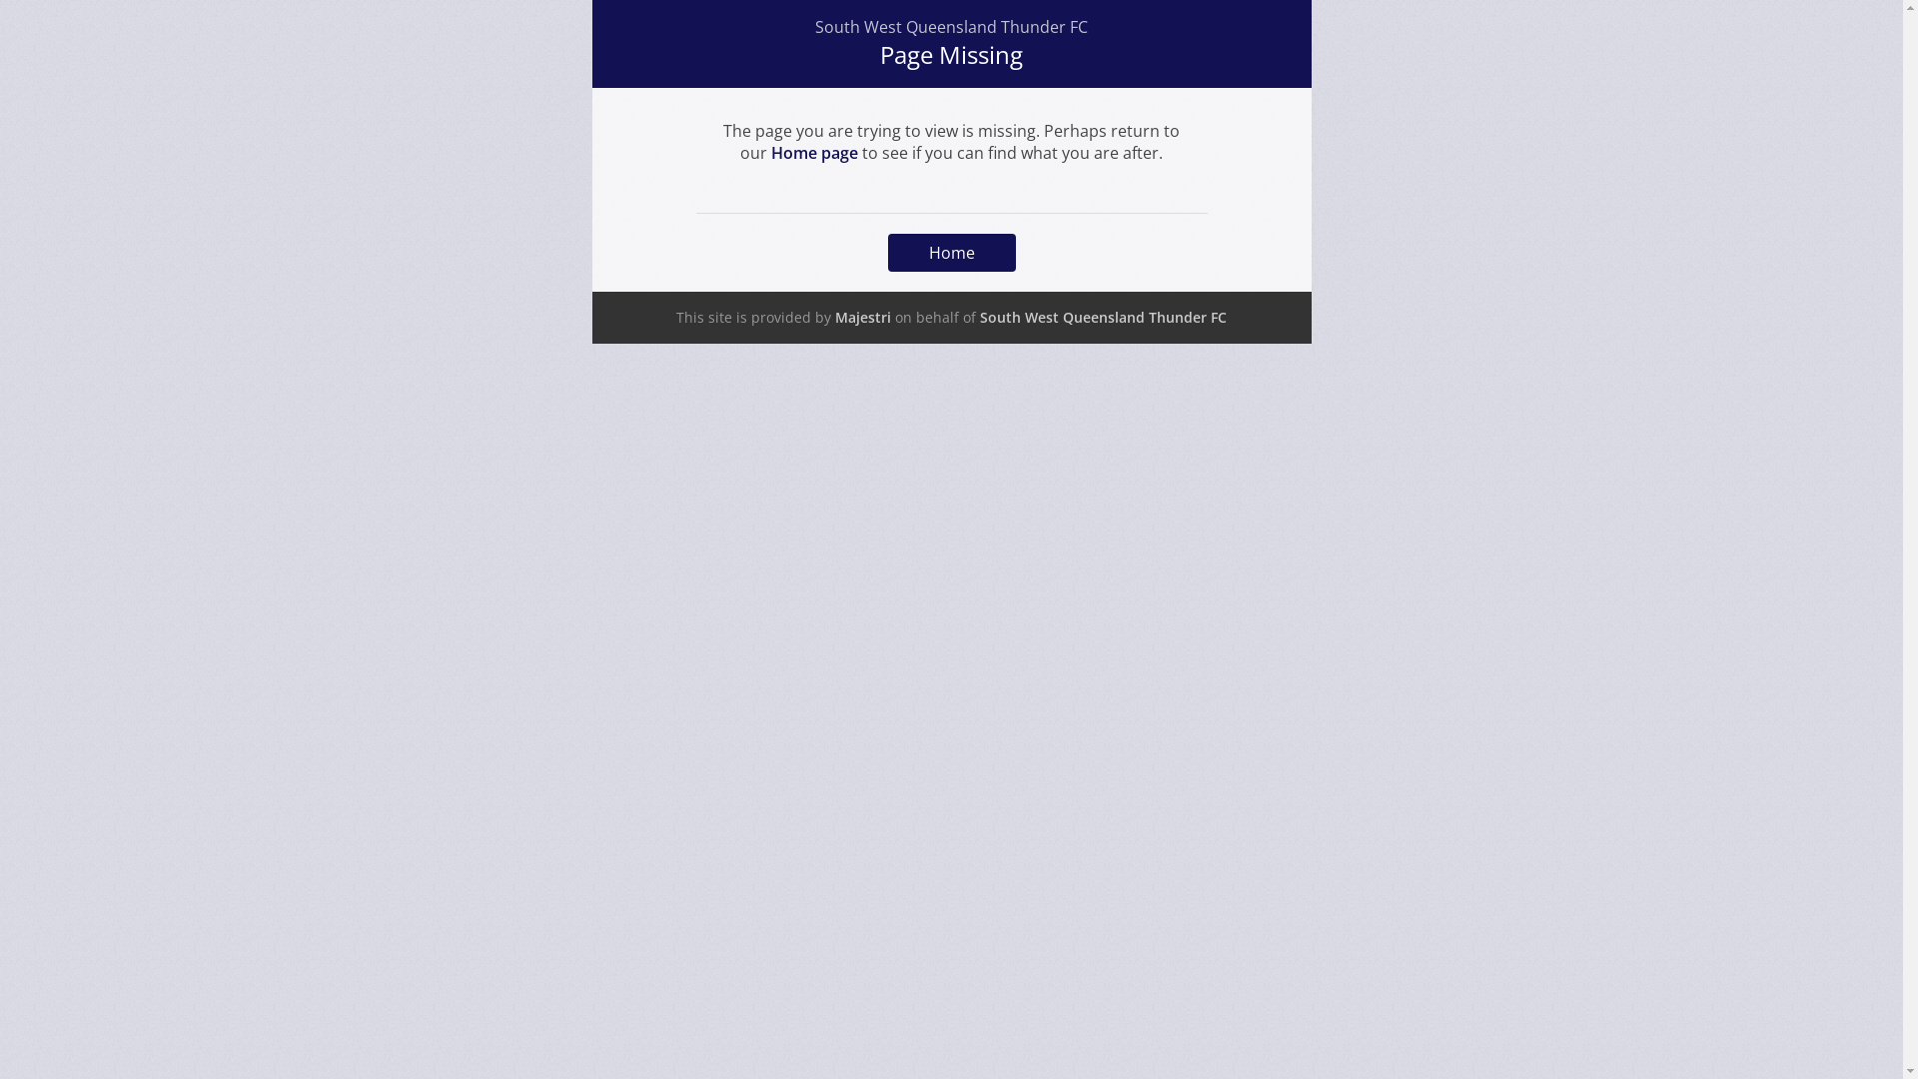  Describe the element at coordinates (815, 153) in the screenshot. I see `Home page` at that location.